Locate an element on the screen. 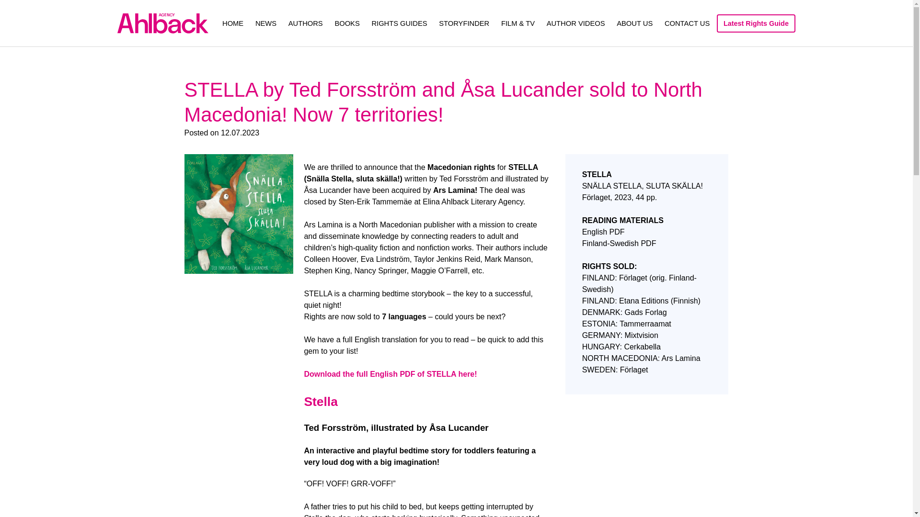 This screenshot has width=920, height=517. AUTHORS is located at coordinates (306, 23).